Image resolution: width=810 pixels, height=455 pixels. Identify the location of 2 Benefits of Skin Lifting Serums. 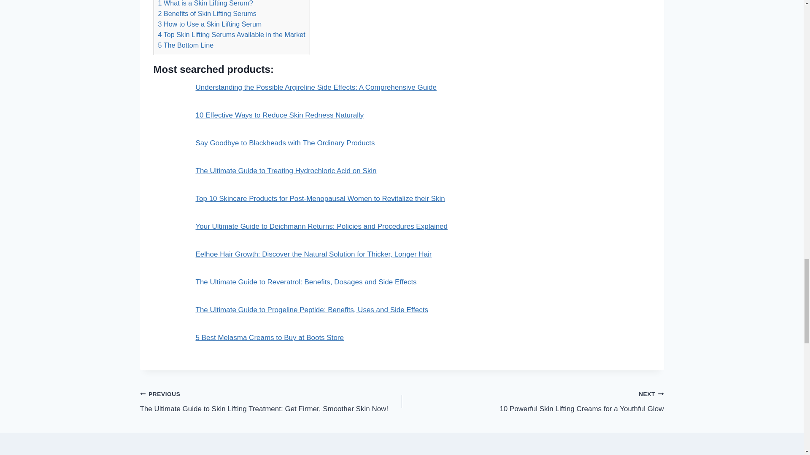
(207, 13).